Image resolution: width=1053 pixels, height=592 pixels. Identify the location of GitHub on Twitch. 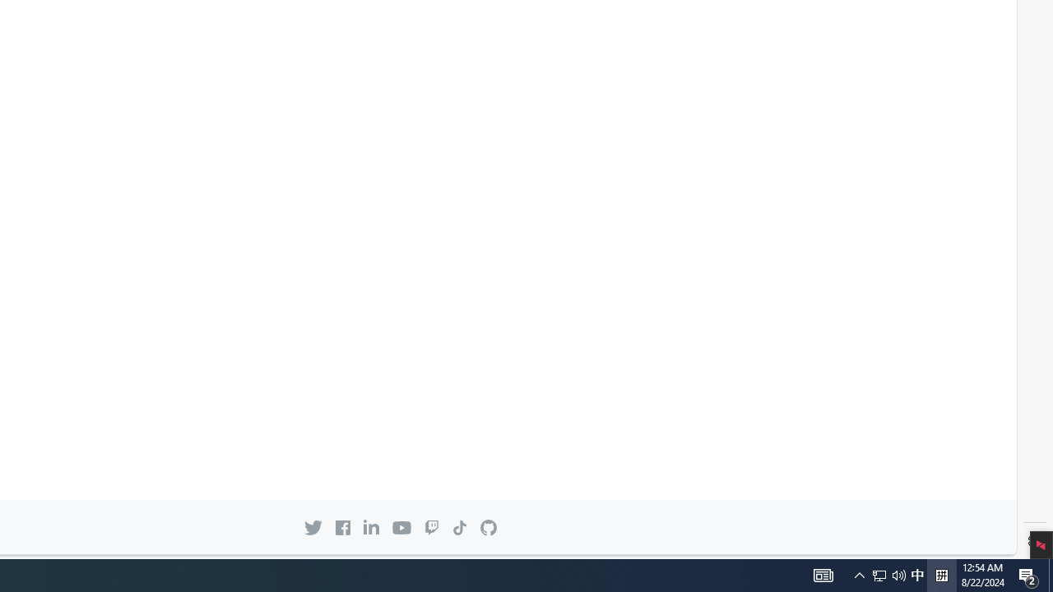
(431, 527).